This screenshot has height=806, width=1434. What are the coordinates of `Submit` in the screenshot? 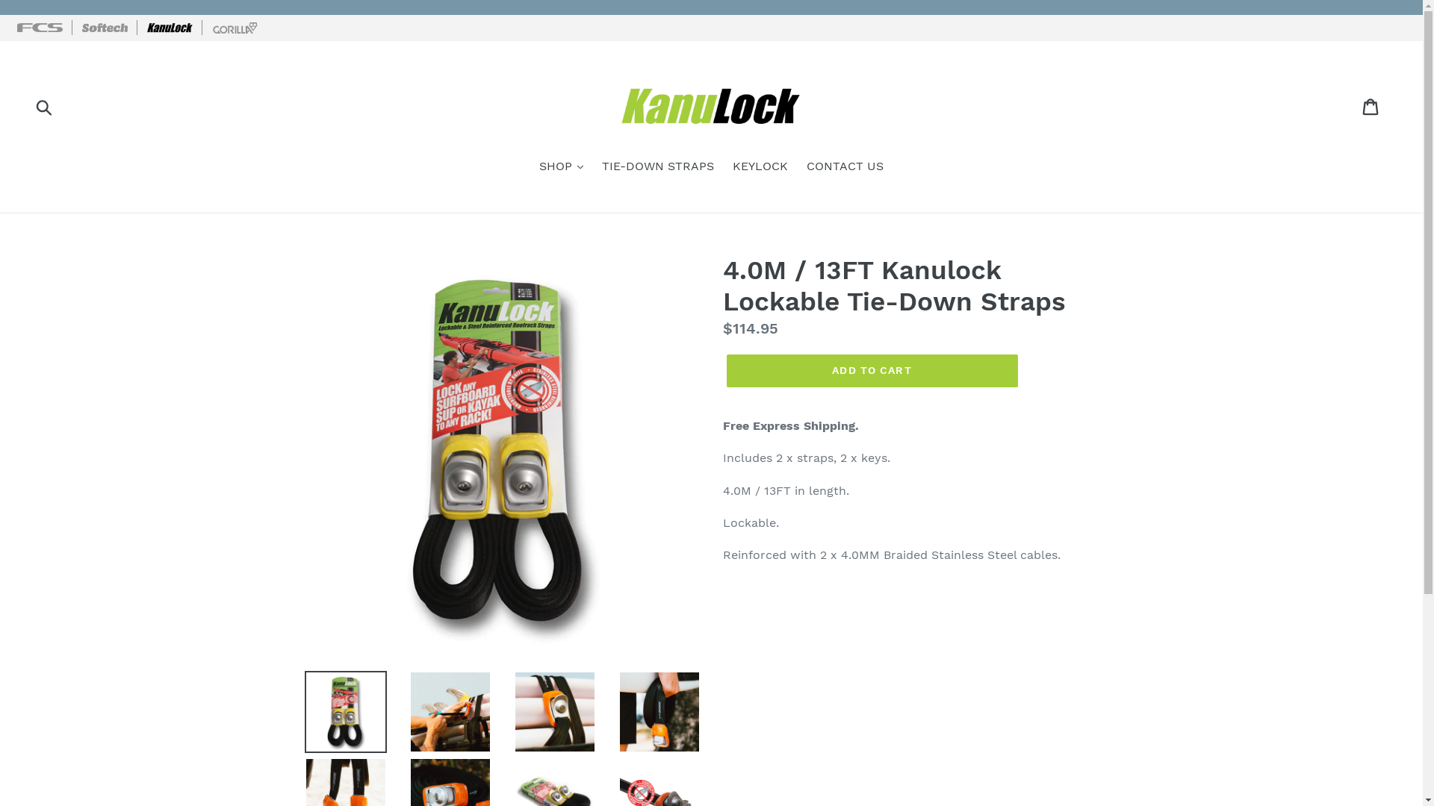 It's located at (45, 107).